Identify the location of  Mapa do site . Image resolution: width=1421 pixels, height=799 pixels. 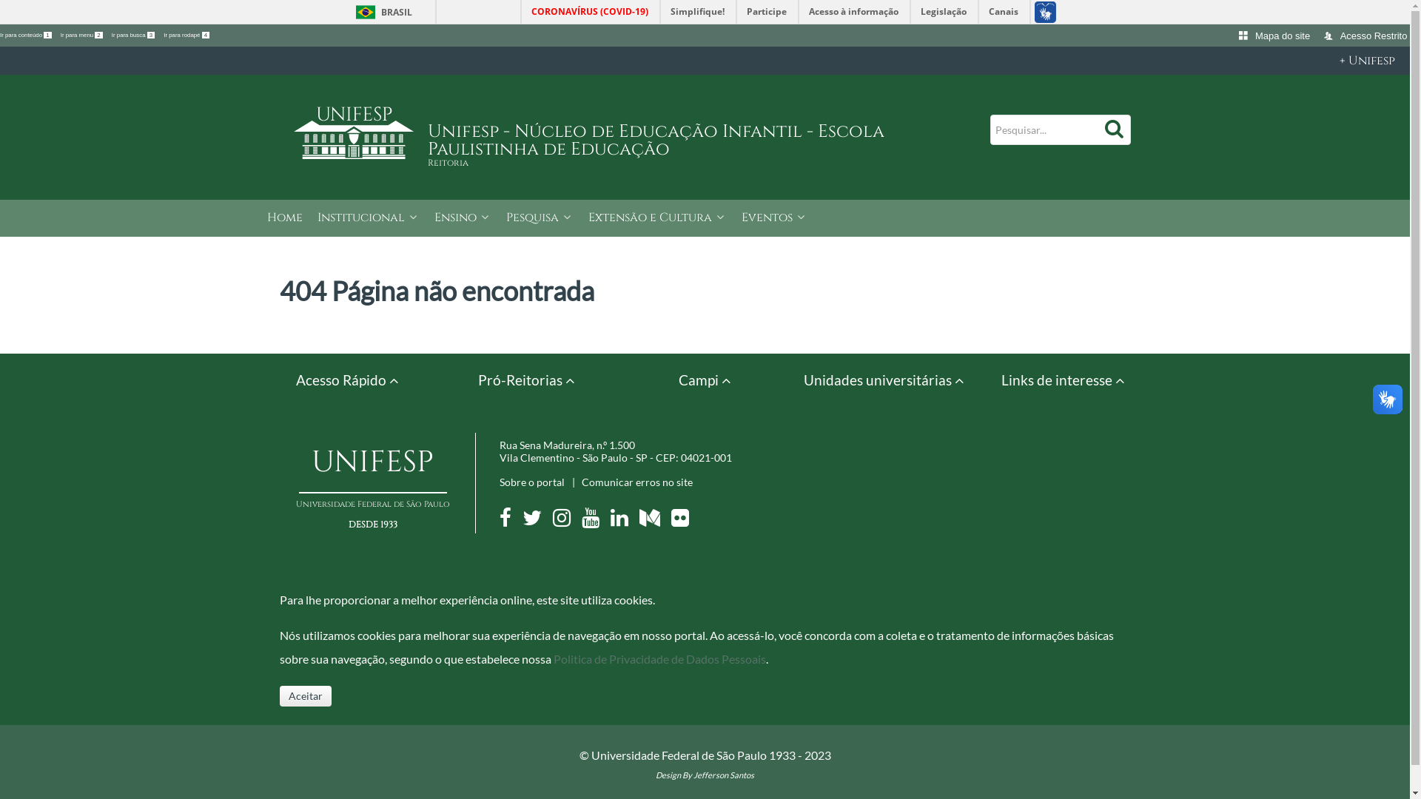
(1276, 36).